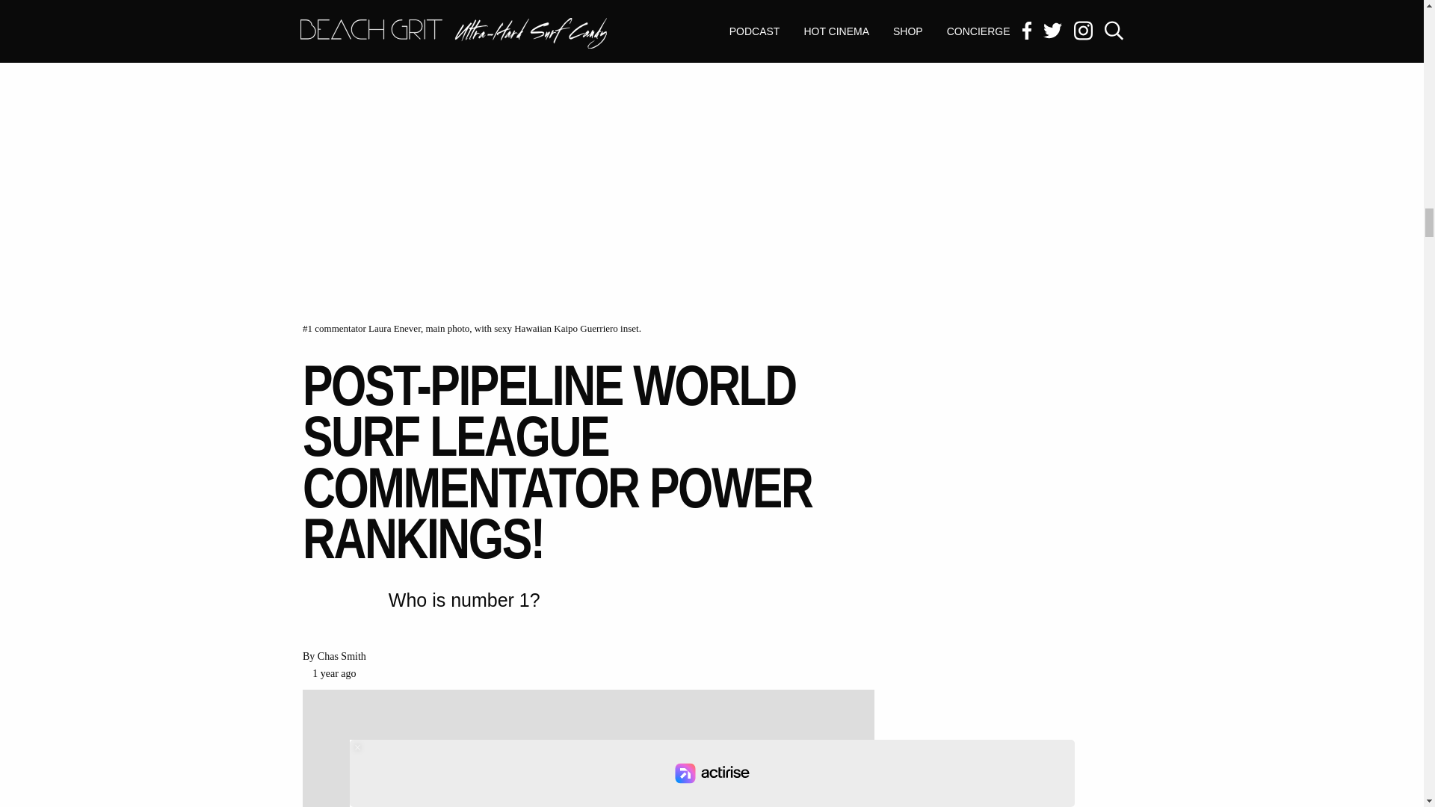 The height and width of the screenshot is (807, 1435). Describe the element at coordinates (341, 656) in the screenshot. I see `Chas Smith` at that location.